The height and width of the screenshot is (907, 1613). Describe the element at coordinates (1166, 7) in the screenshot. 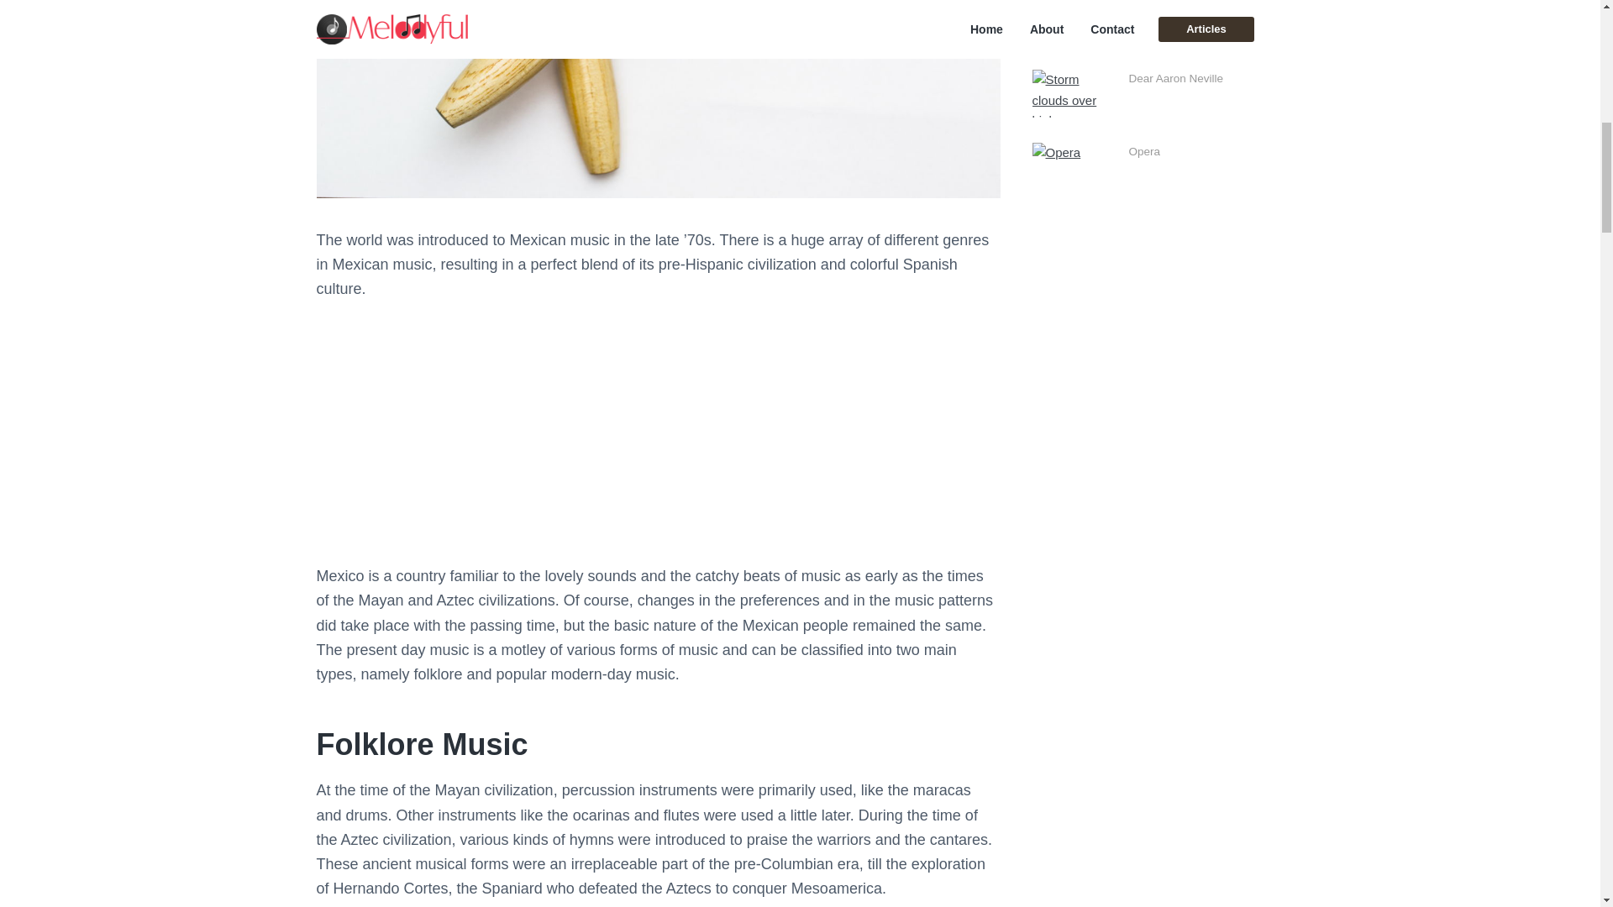

I see `The Holy Spirit` at that location.